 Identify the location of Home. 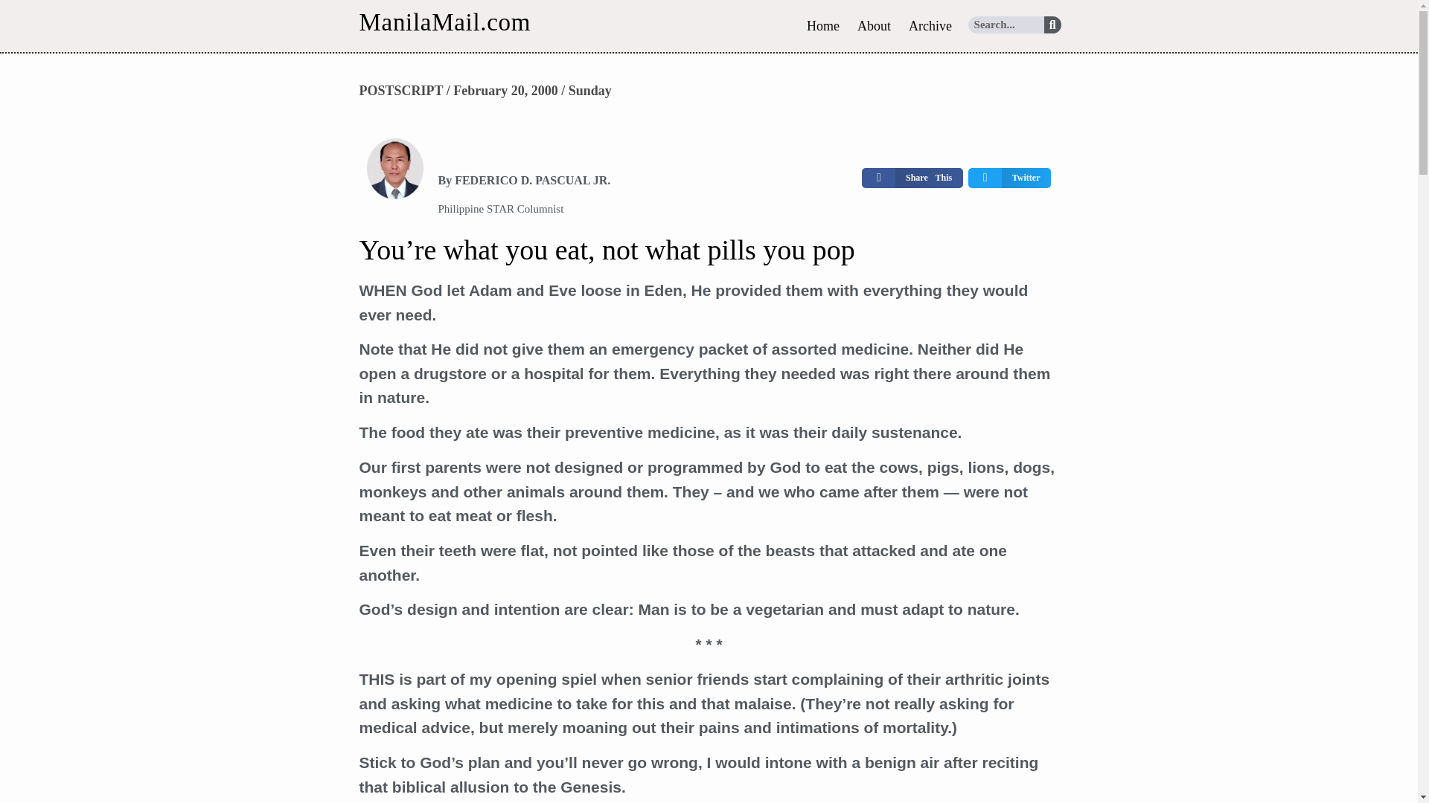
(823, 25).